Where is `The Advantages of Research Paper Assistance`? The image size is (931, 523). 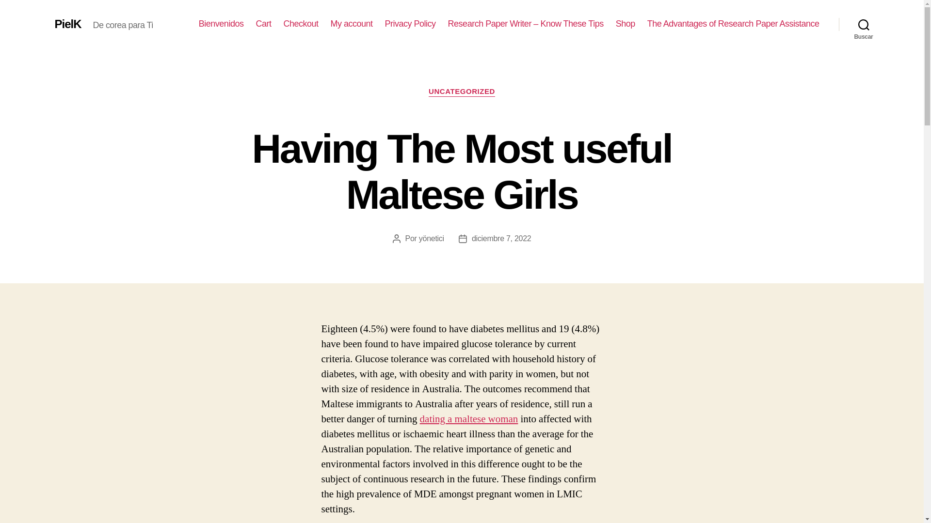 The Advantages of Research Paper Assistance is located at coordinates (733, 24).